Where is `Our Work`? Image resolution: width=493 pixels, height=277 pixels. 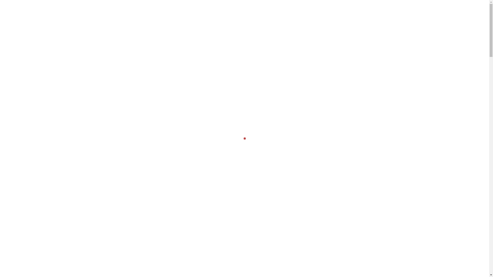
Our Work is located at coordinates (267, 16).